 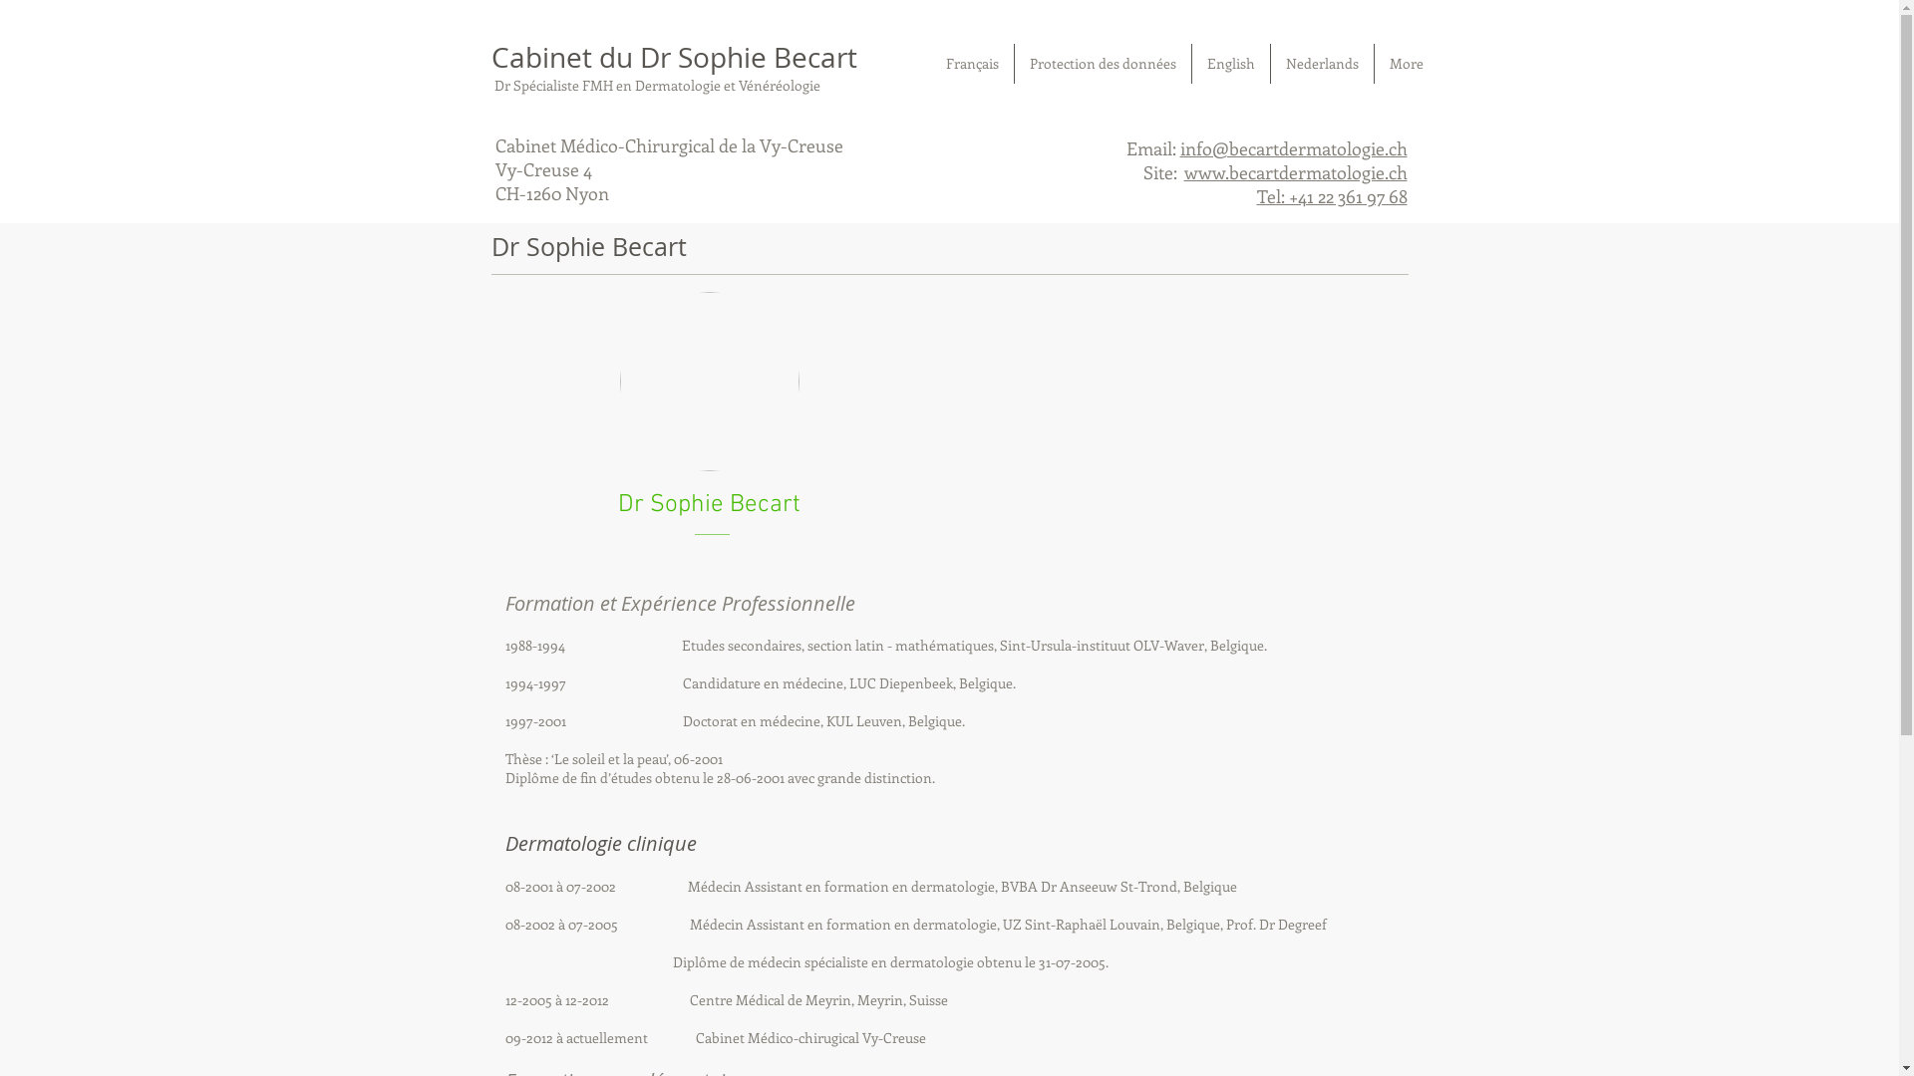 What do you see at coordinates (1294, 148) in the screenshot?
I see `info@becartdermatologie.ch` at bounding box center [1294, 148].